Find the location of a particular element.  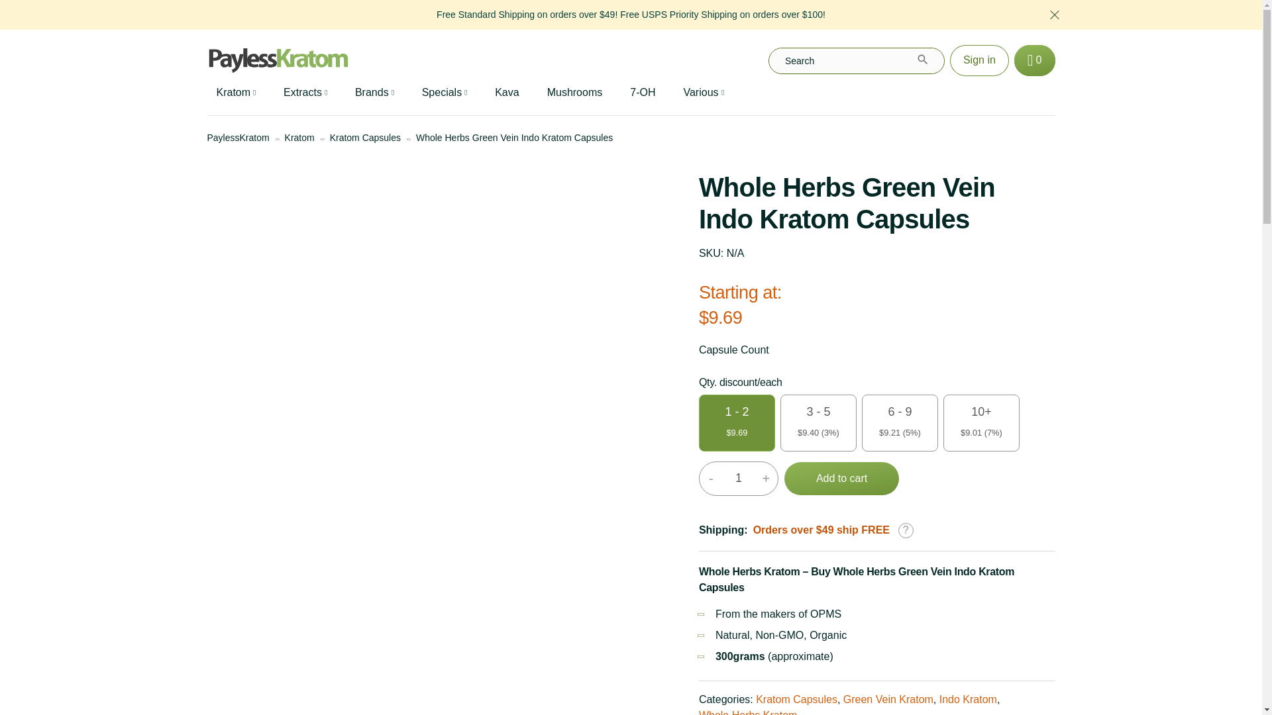

Kratom is located at coordinates (235, 93).